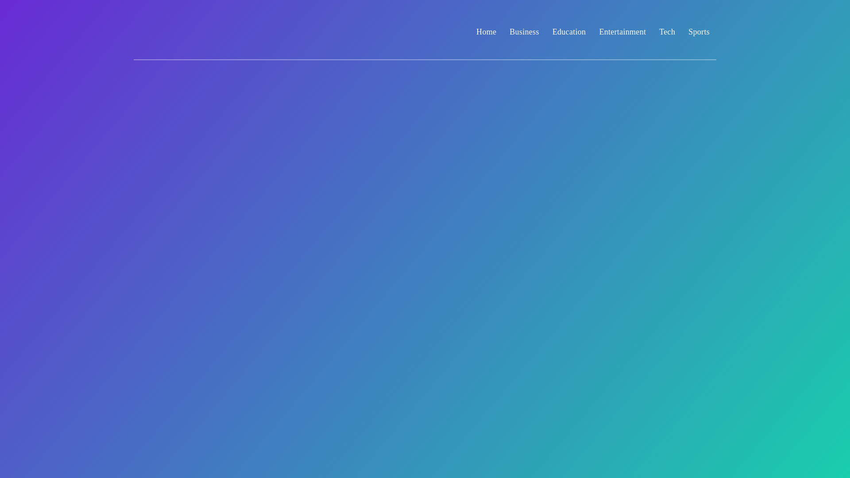 The image size is (850, 478). Describe the element at coordinates (524, 32) in the screenshot. I see `Business` at that location.